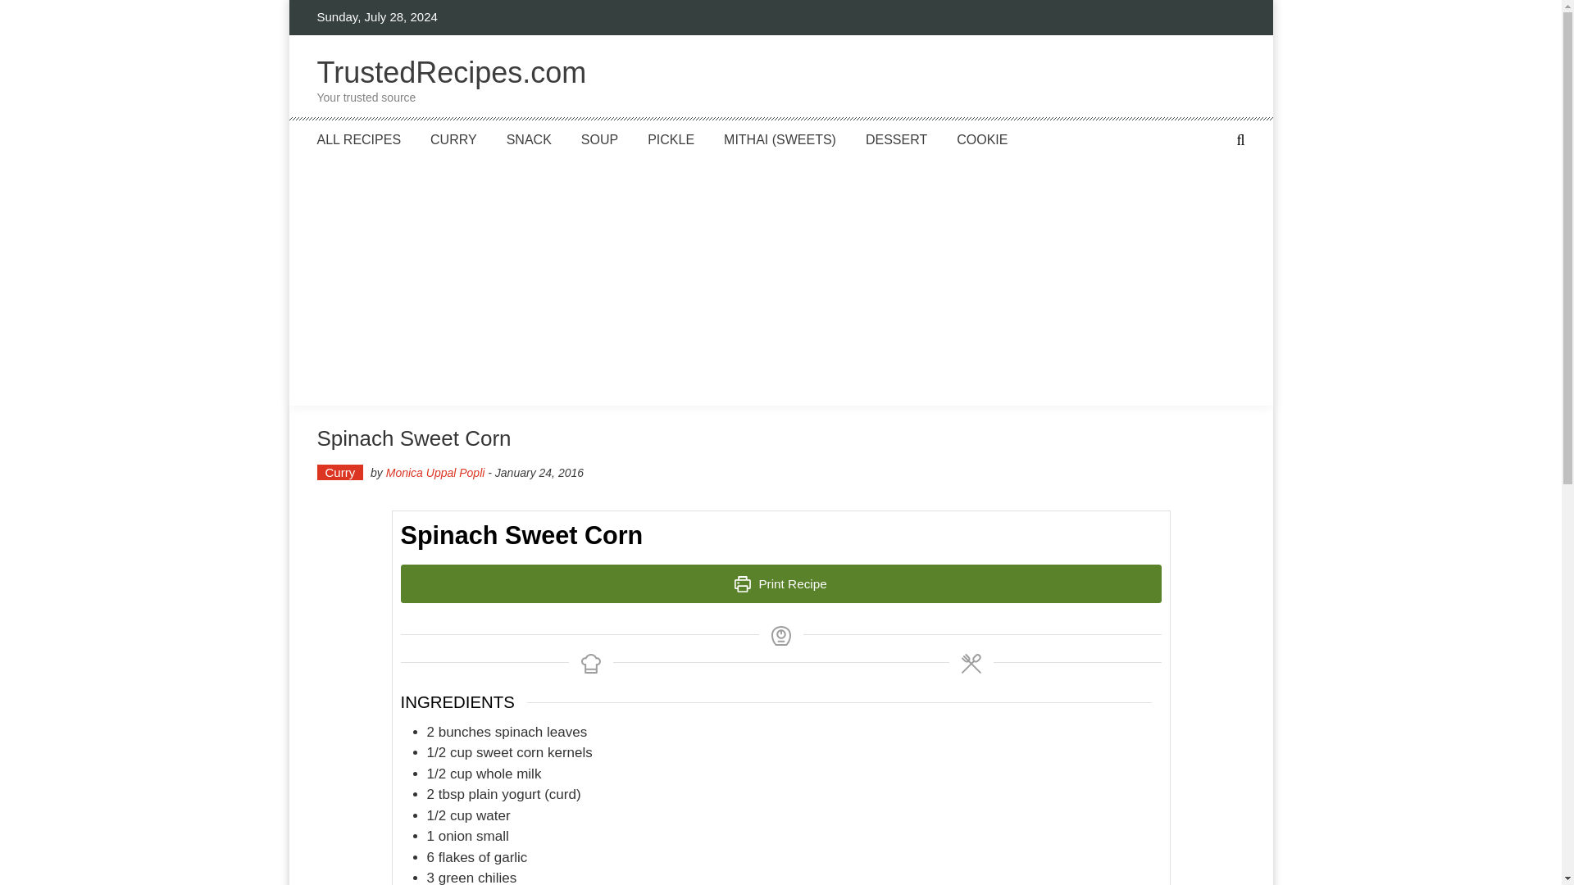 The height and width of the screenshot is (885, 1574). Describe the element at coordinates (530, 139) in the screenshot. I see `ALL RECIPES` at that location.